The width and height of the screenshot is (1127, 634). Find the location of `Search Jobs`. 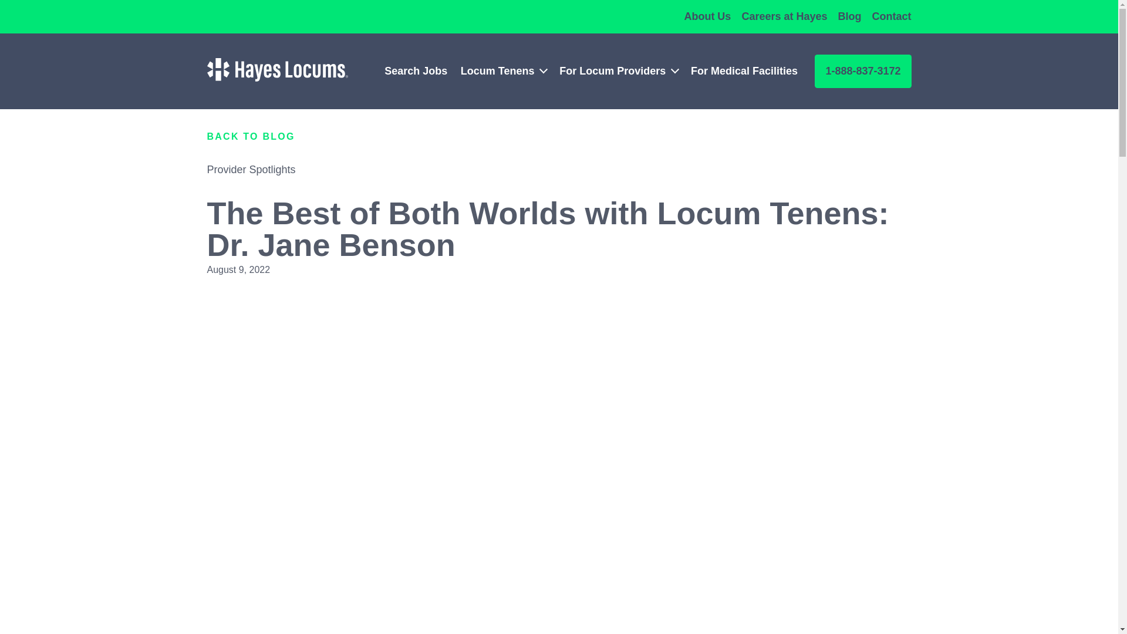

Search Jobs is located at coordinates (416, 70).